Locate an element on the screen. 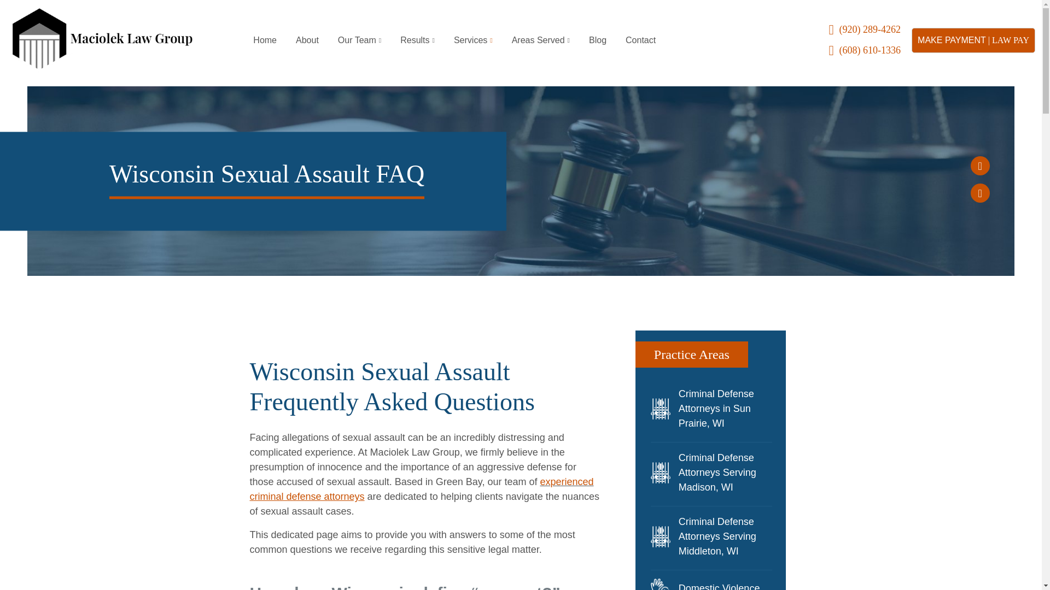 The width and height of the screenshot is (1050, 590). Home is located at coordinates (265, 40).